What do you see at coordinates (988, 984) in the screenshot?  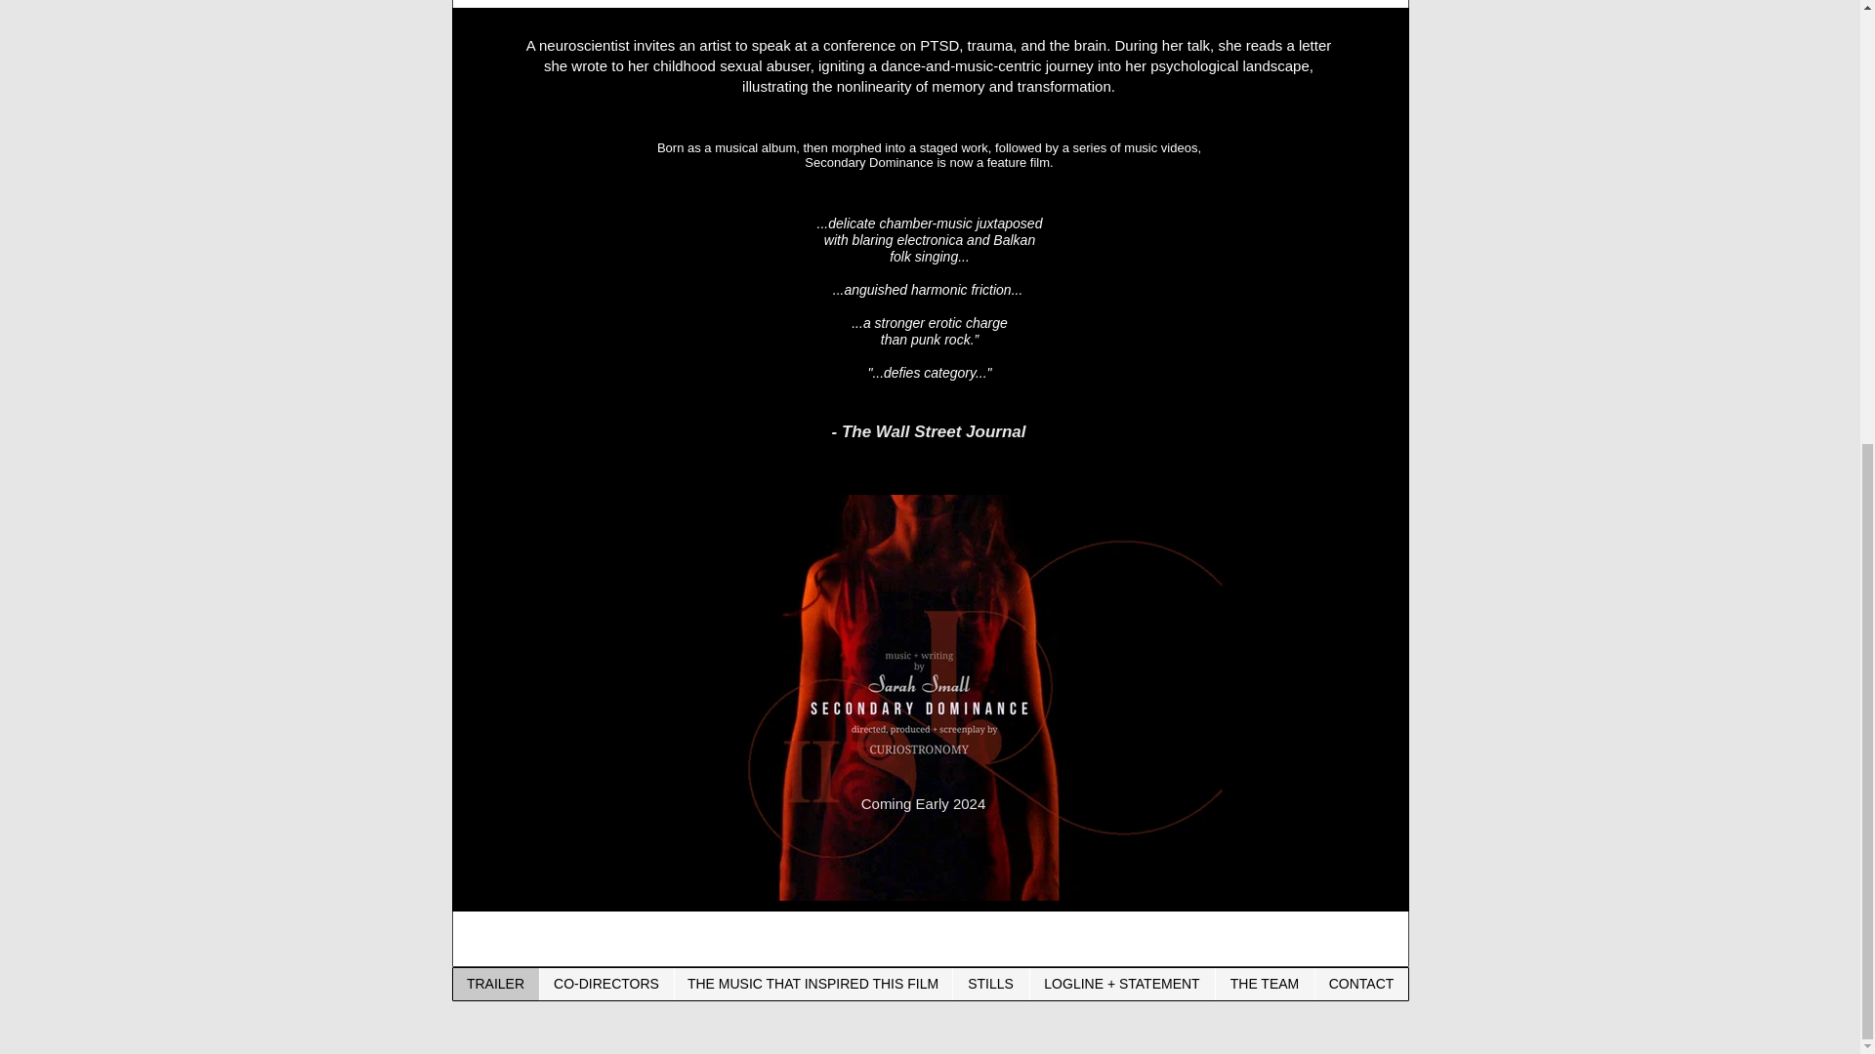 I see `STILLS` at bounding box center [988, 984].